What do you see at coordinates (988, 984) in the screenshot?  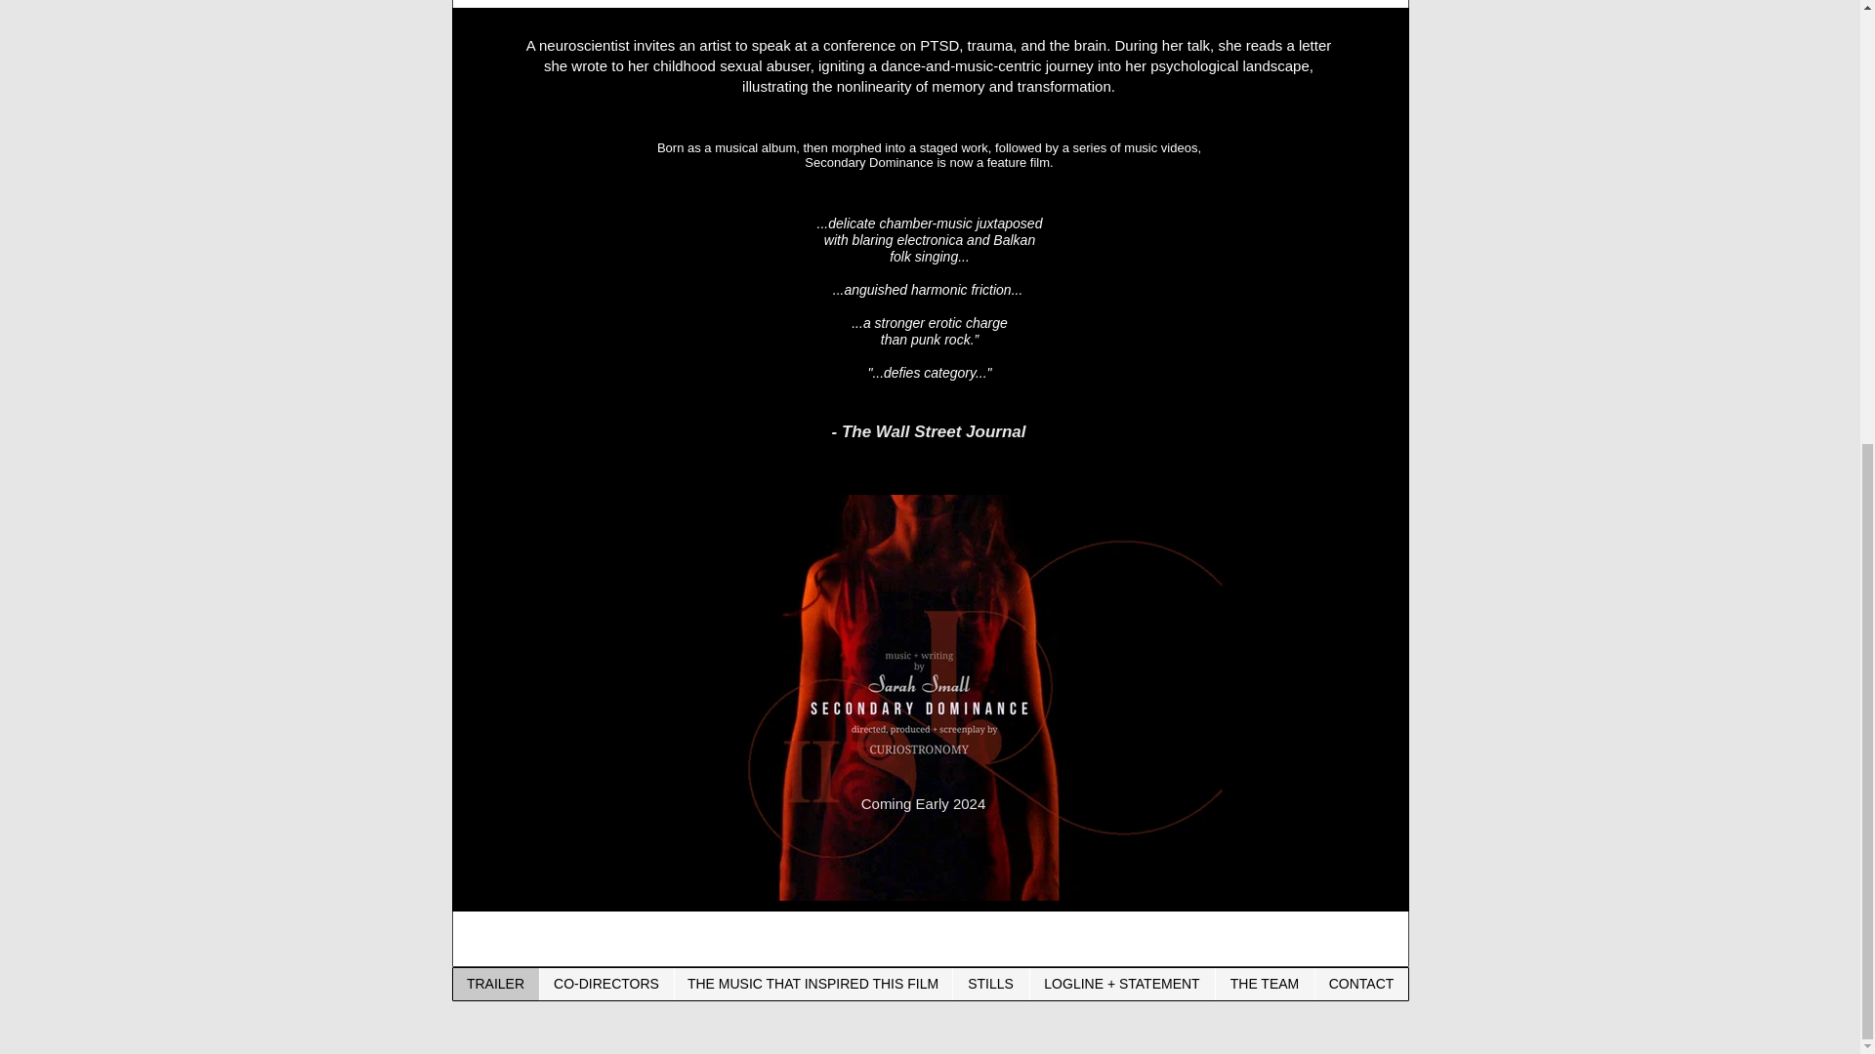 I see `STILLS` at bounding box center [988, 984].